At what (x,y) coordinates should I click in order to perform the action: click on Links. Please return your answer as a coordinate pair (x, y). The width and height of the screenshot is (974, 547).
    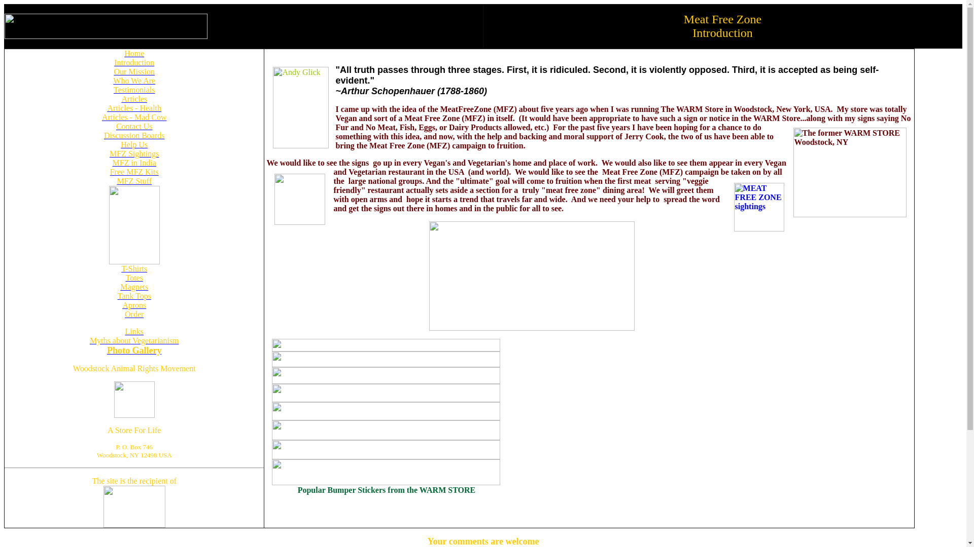
    Looking at the image, I should click on (134, 331).